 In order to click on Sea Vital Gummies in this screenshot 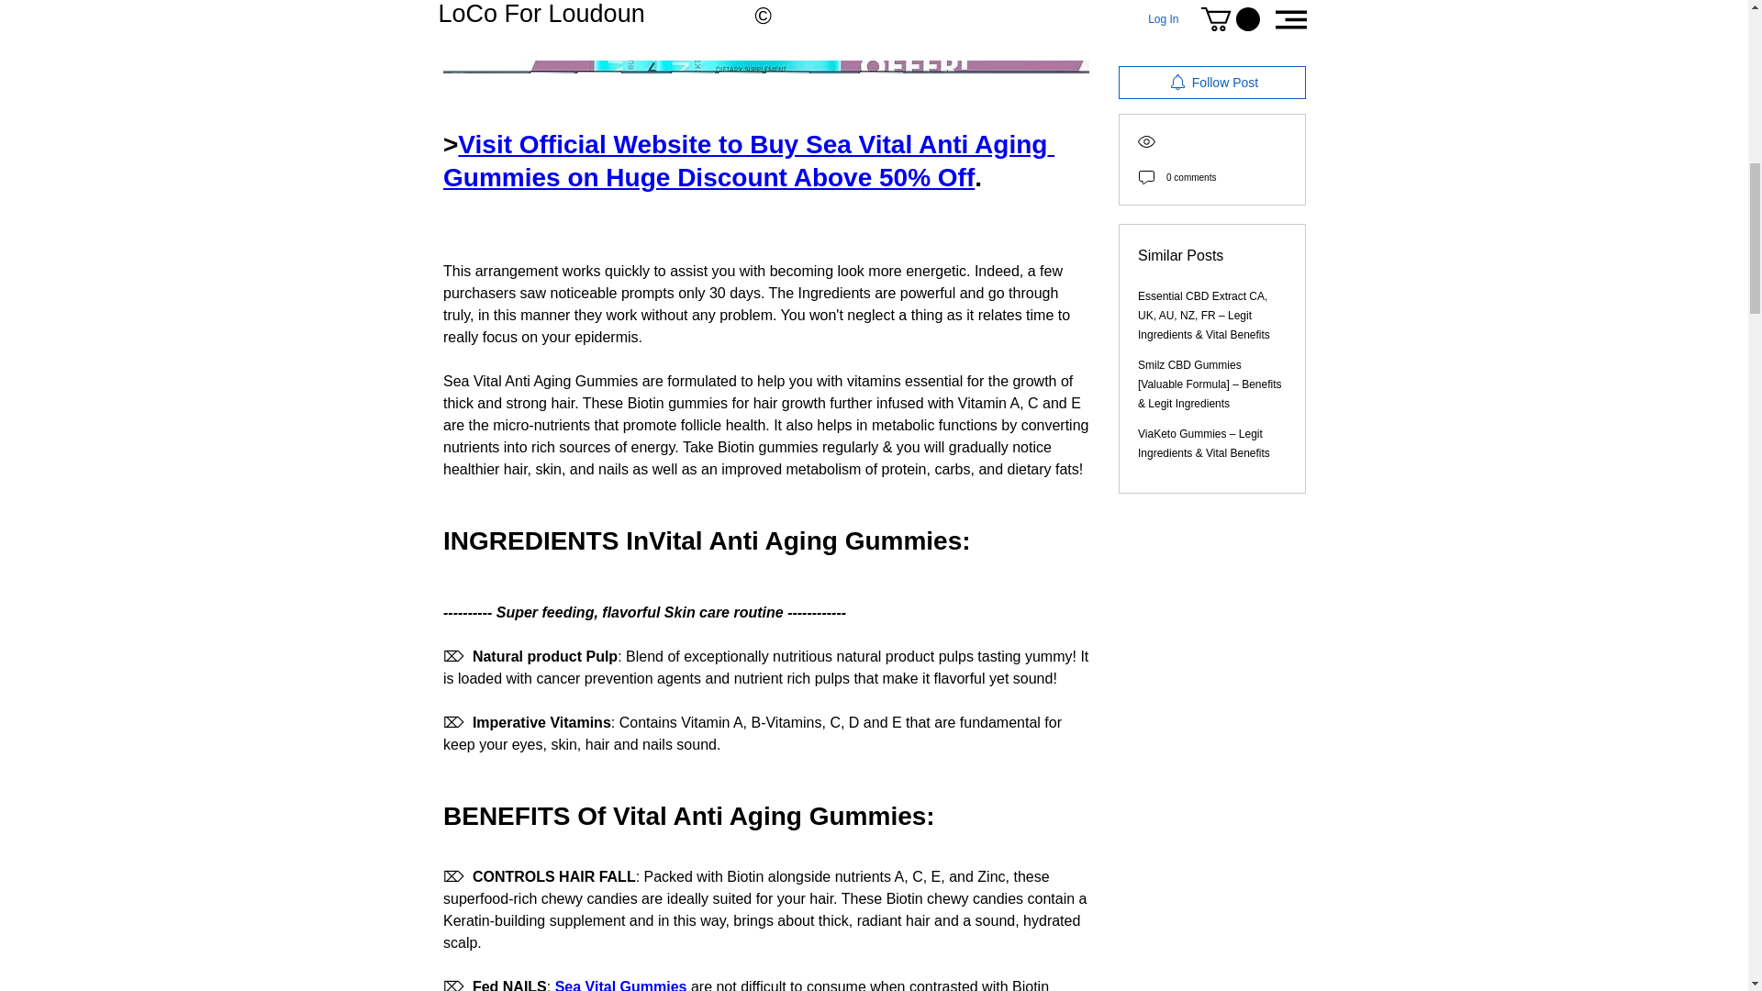, I will do `click(620, 985)`.